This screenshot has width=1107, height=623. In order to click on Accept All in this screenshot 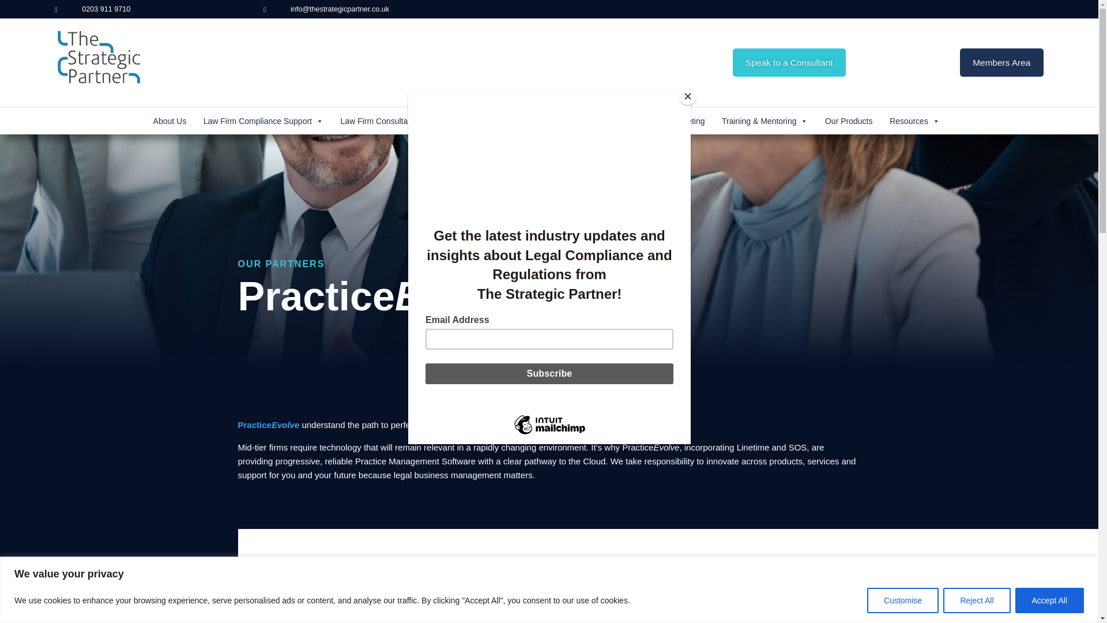, I will do `click(1049, 600)`.